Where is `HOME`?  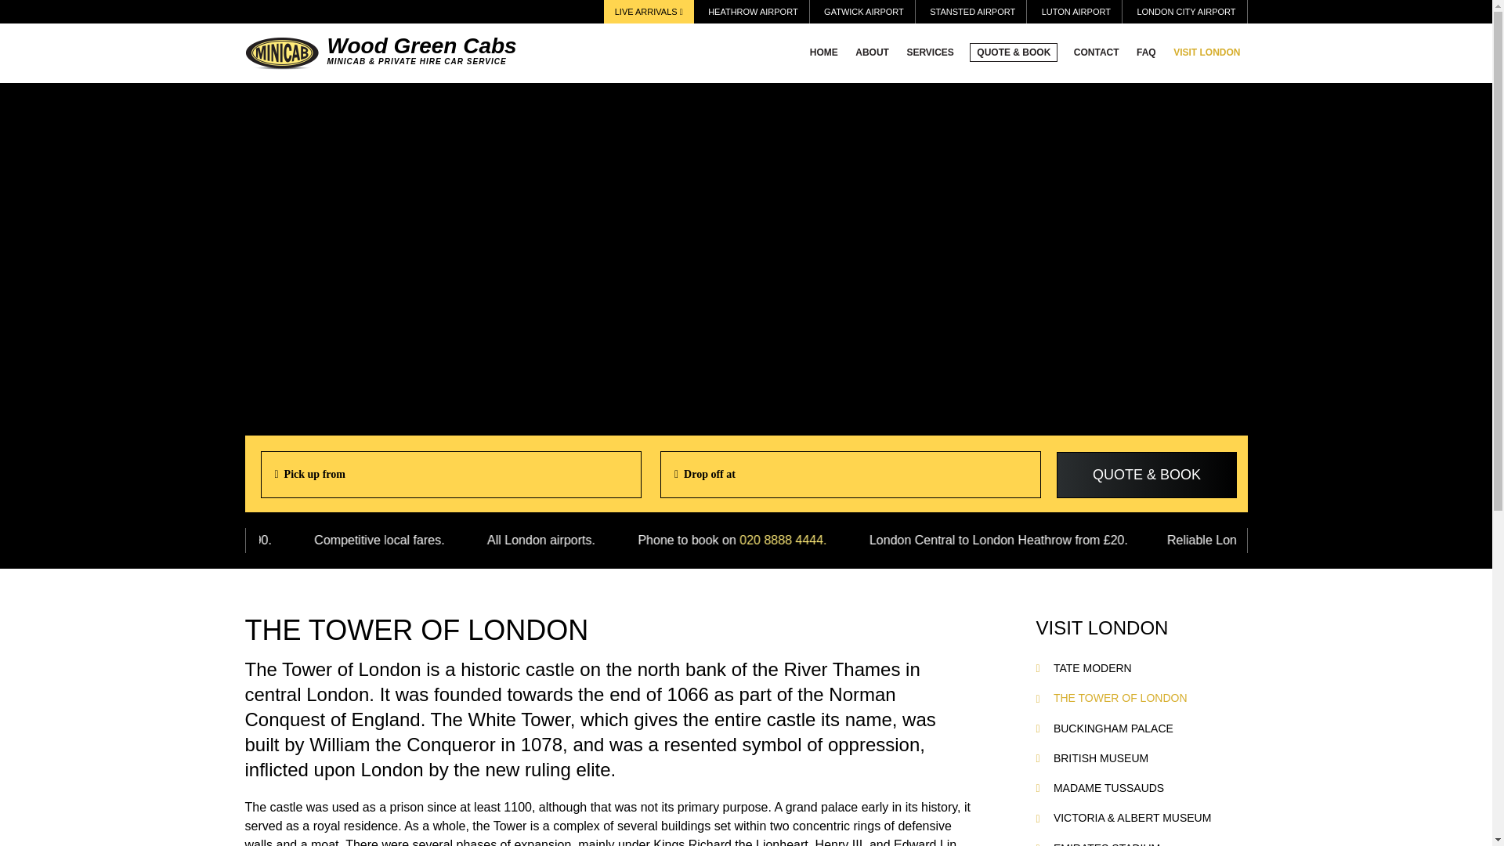
HOME is located at coordinates (824, 52).